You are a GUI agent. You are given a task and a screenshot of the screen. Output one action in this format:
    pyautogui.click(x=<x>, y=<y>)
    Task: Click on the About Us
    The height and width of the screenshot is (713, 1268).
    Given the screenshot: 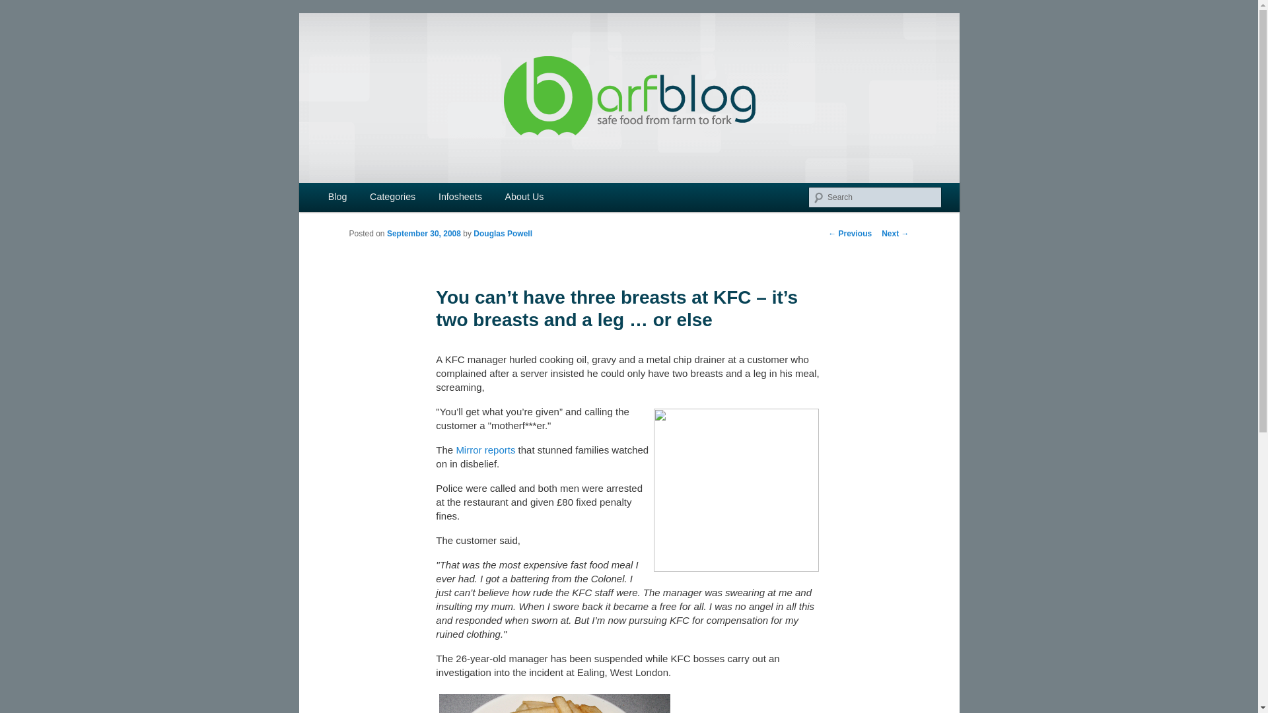 What is the action you would take?
    pyautogui.click(x=524, y=197)
    